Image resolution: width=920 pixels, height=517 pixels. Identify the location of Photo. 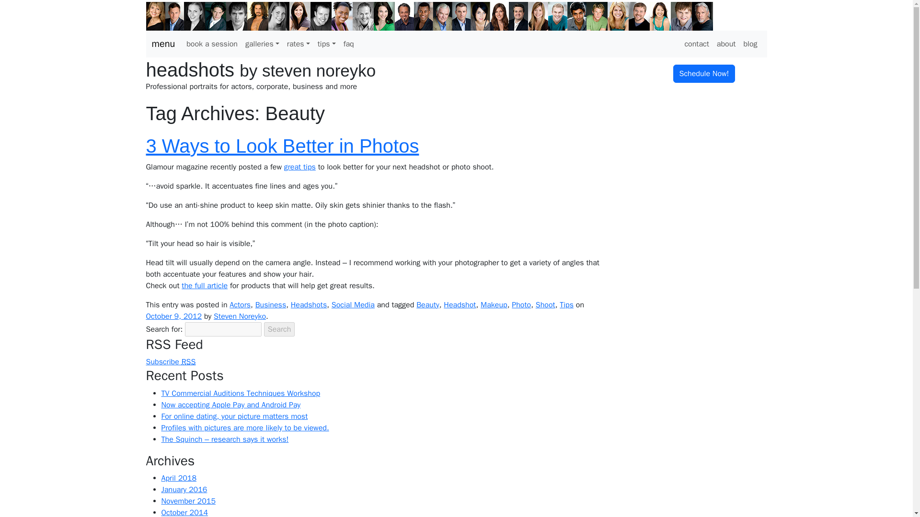
(521, 304).